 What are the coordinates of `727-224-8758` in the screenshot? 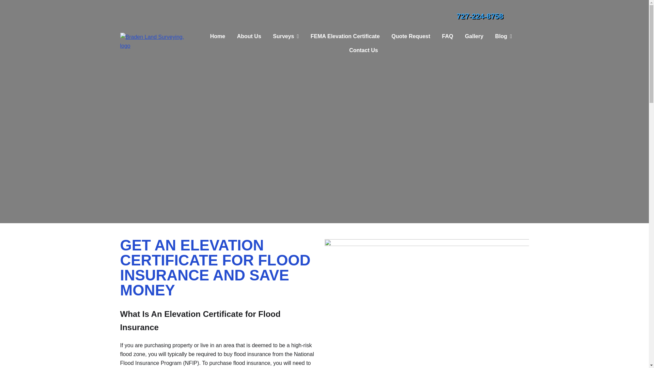 It's located at (480, 16).